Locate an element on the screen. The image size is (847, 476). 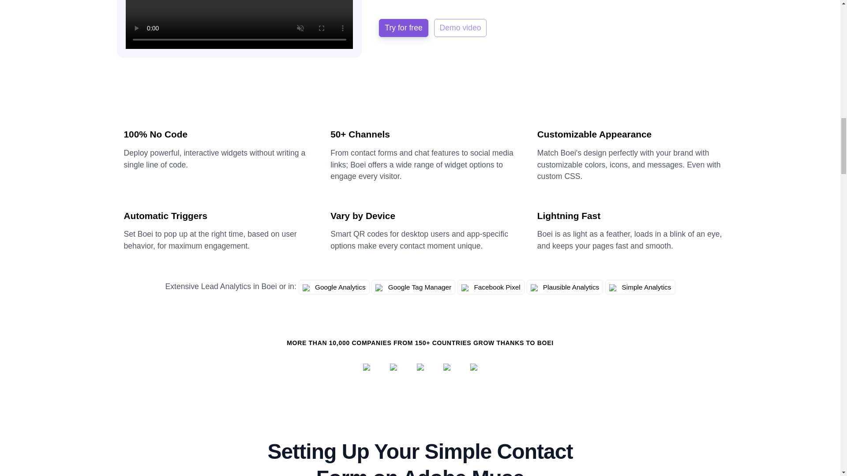
Google Analytics is located at coordinates (334, 287).